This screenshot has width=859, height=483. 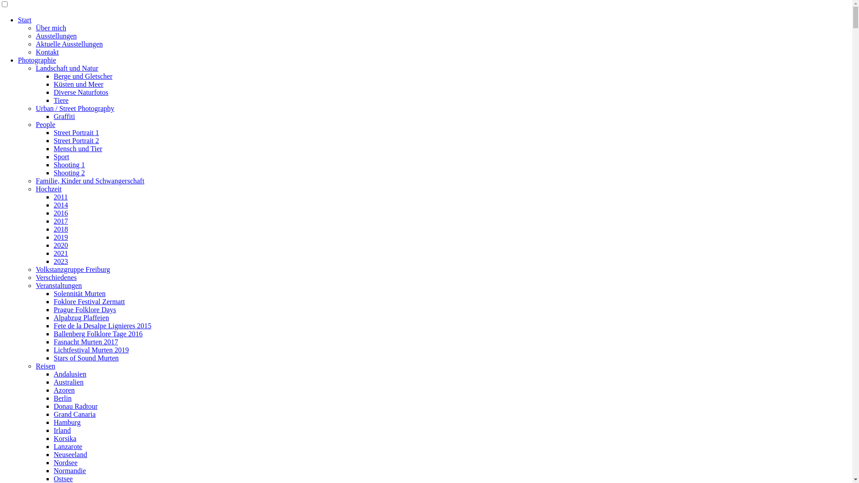 I want to click on Tiere, so click(x=61, y=100).